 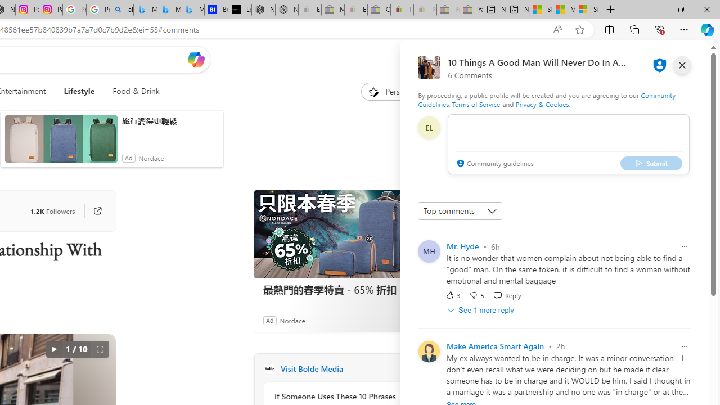 What do you see at coordinates (145, 10) in the screenshot?
I see `Microsoft Bing Travel - Flights from Hong Kong to Bangkok` at bounding box center [145, 10].